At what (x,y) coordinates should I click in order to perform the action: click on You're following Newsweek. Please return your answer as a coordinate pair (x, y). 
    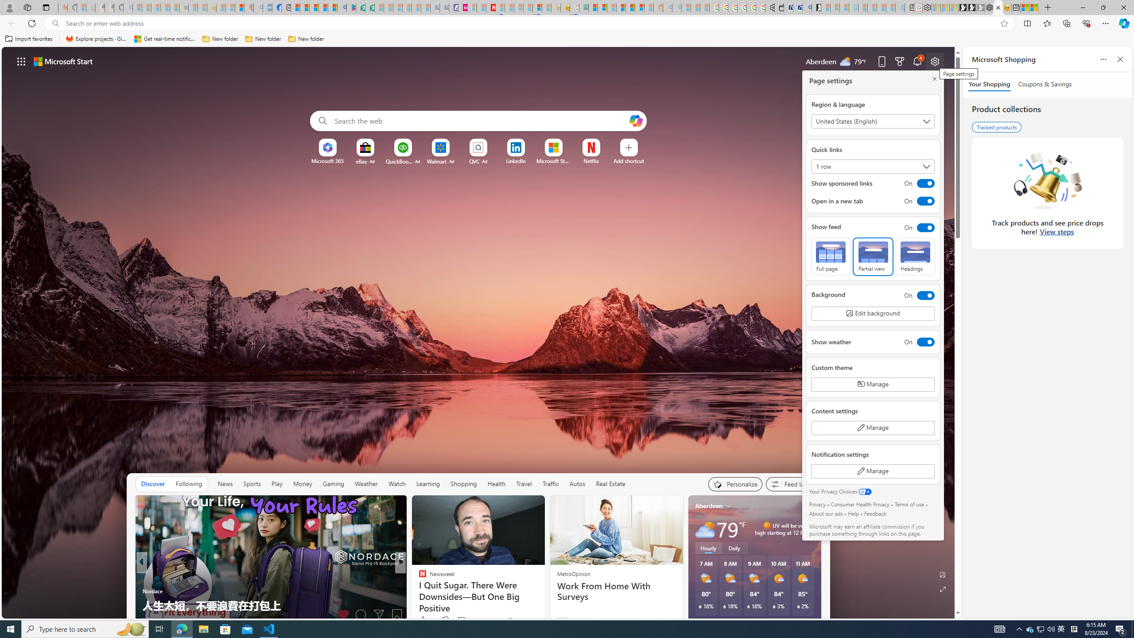
    Looking at the image, I should click on (523, 620).